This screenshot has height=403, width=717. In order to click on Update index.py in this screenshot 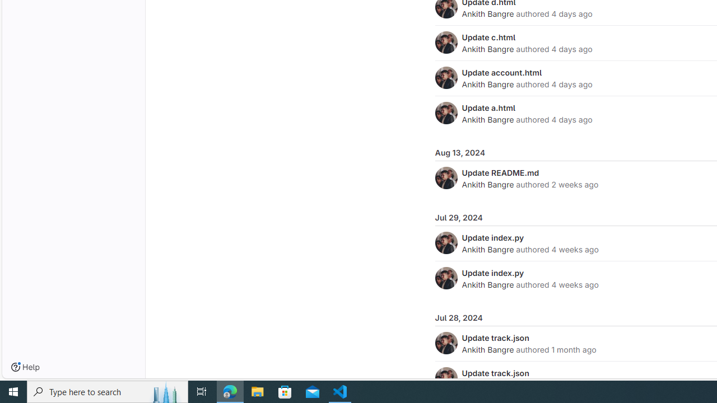, I will do `click(493, 273)`.